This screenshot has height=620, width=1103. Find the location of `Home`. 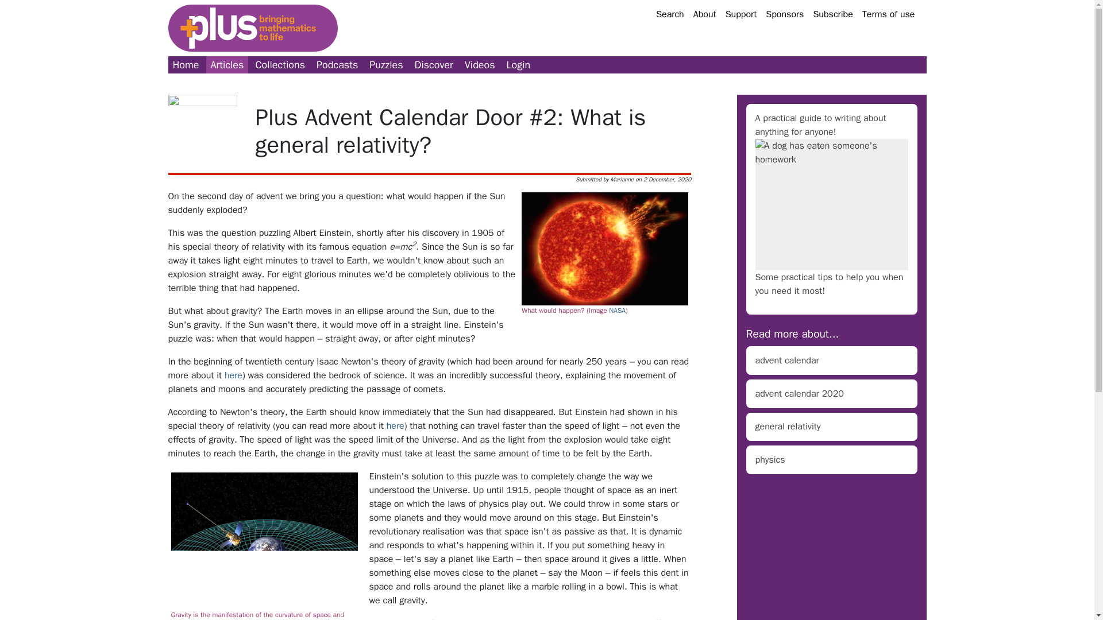

Home is located at coordinates (185, 65).